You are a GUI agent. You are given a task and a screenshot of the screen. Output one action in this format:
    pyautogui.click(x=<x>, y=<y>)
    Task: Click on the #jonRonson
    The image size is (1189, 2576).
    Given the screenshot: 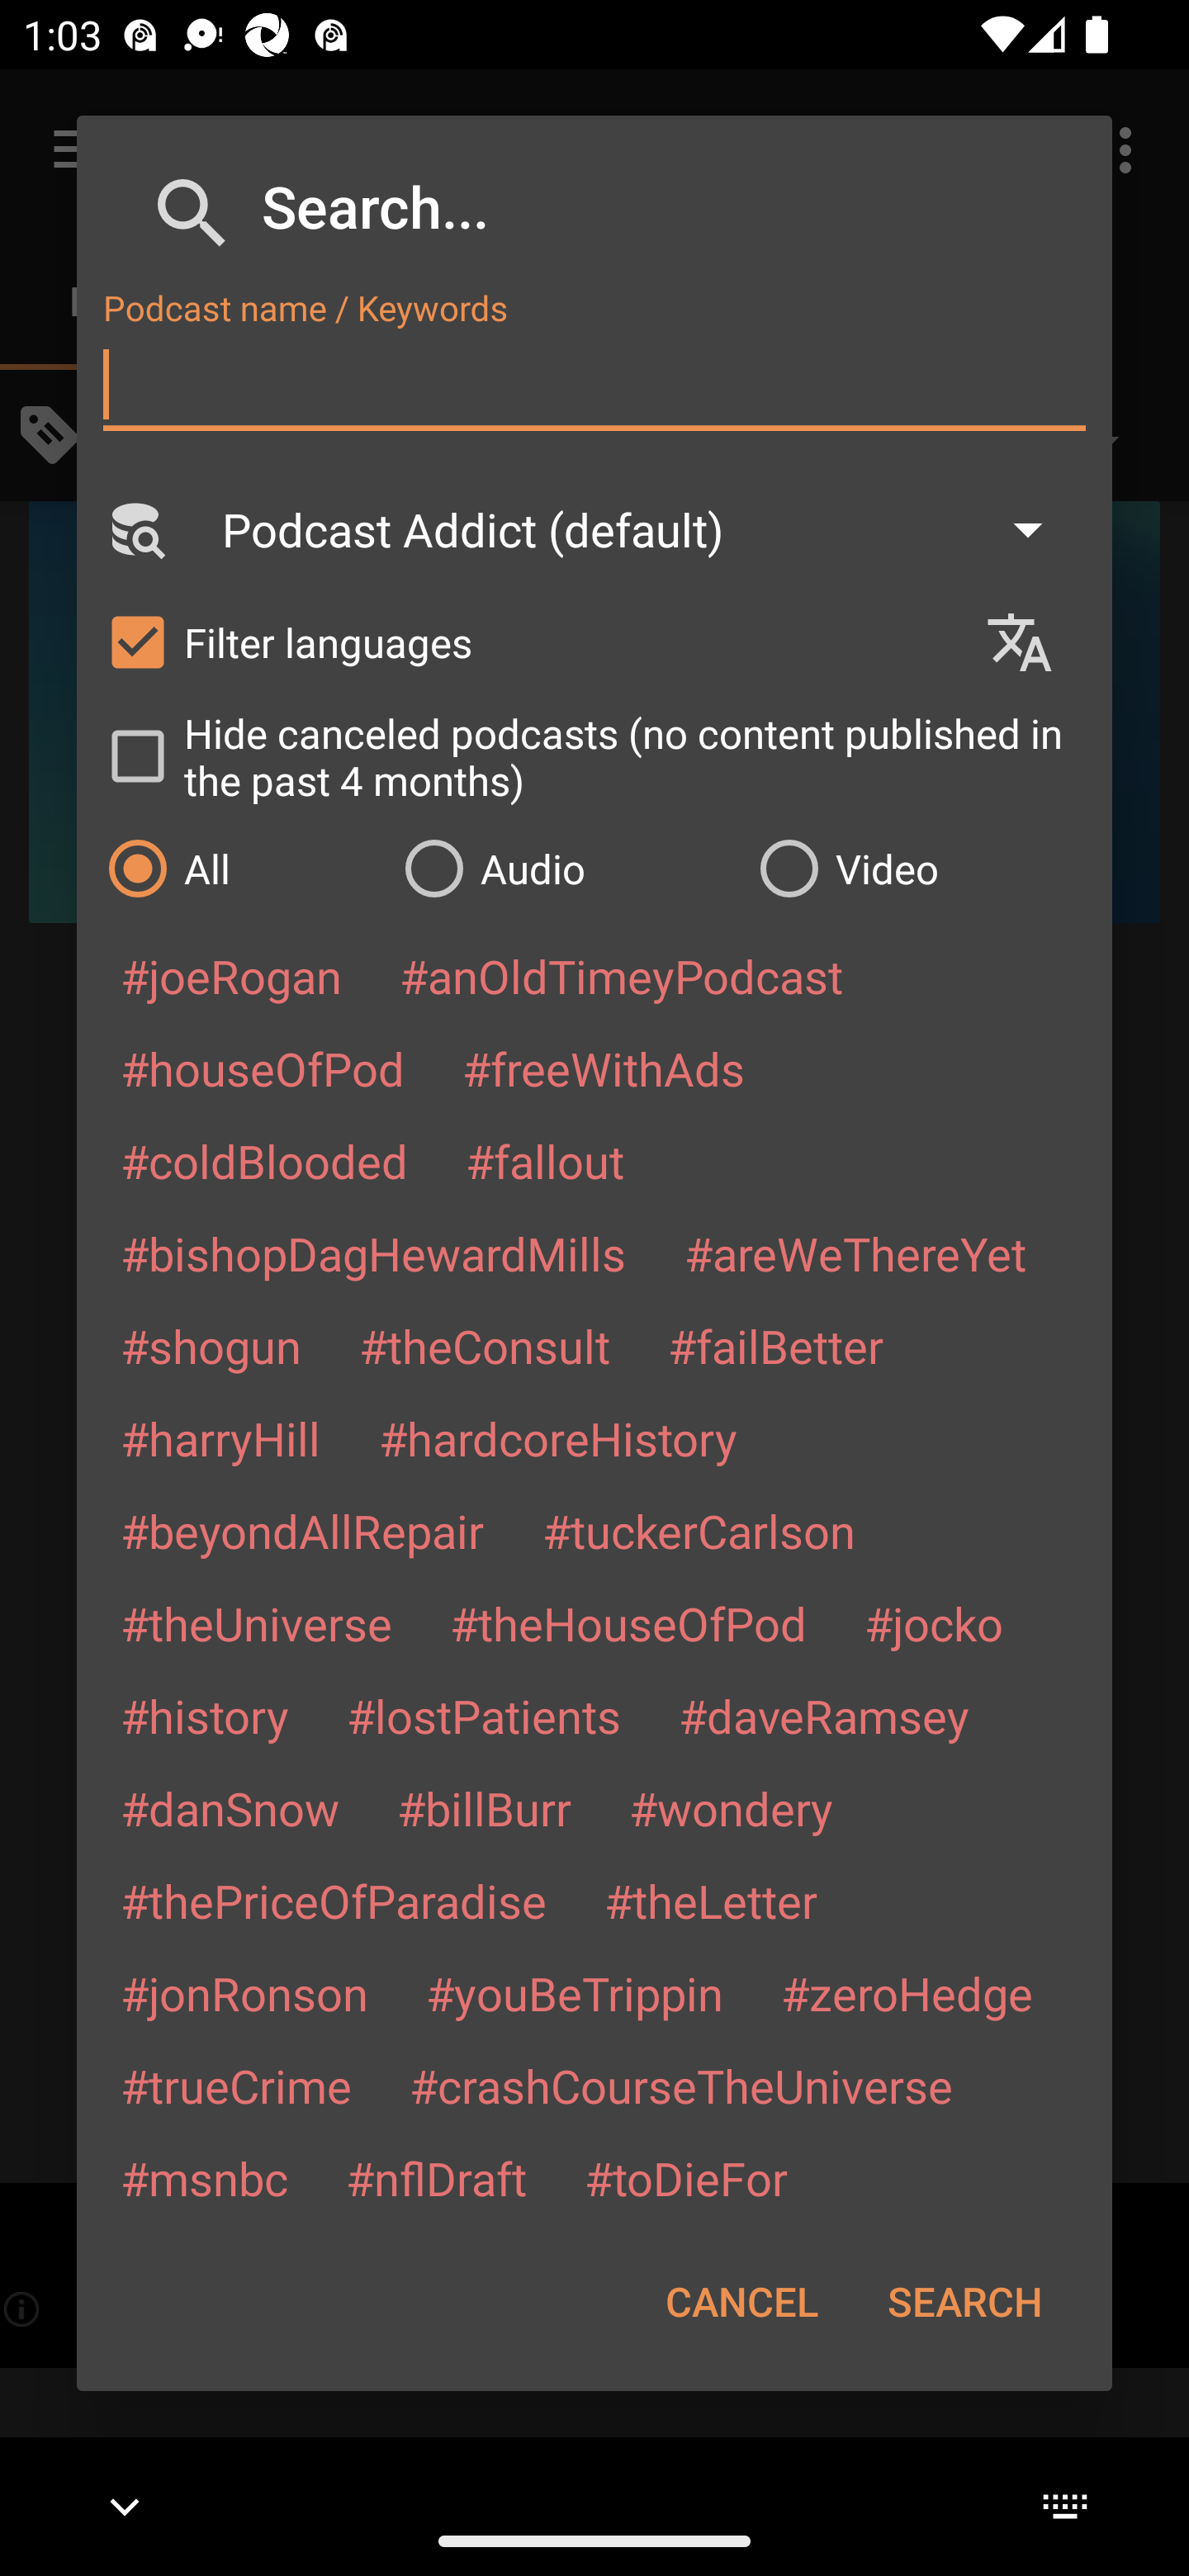 What is the action you would take?
    pyautogui.click(x=244, y=1993)
    